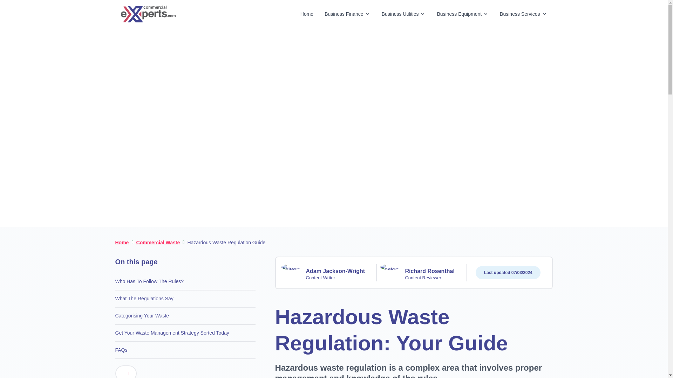 This screenshot has height=378, width=673. What do you see at coordinates (307, 14) in the screenshot?
I see `Home` at bounding box center [307, 14].